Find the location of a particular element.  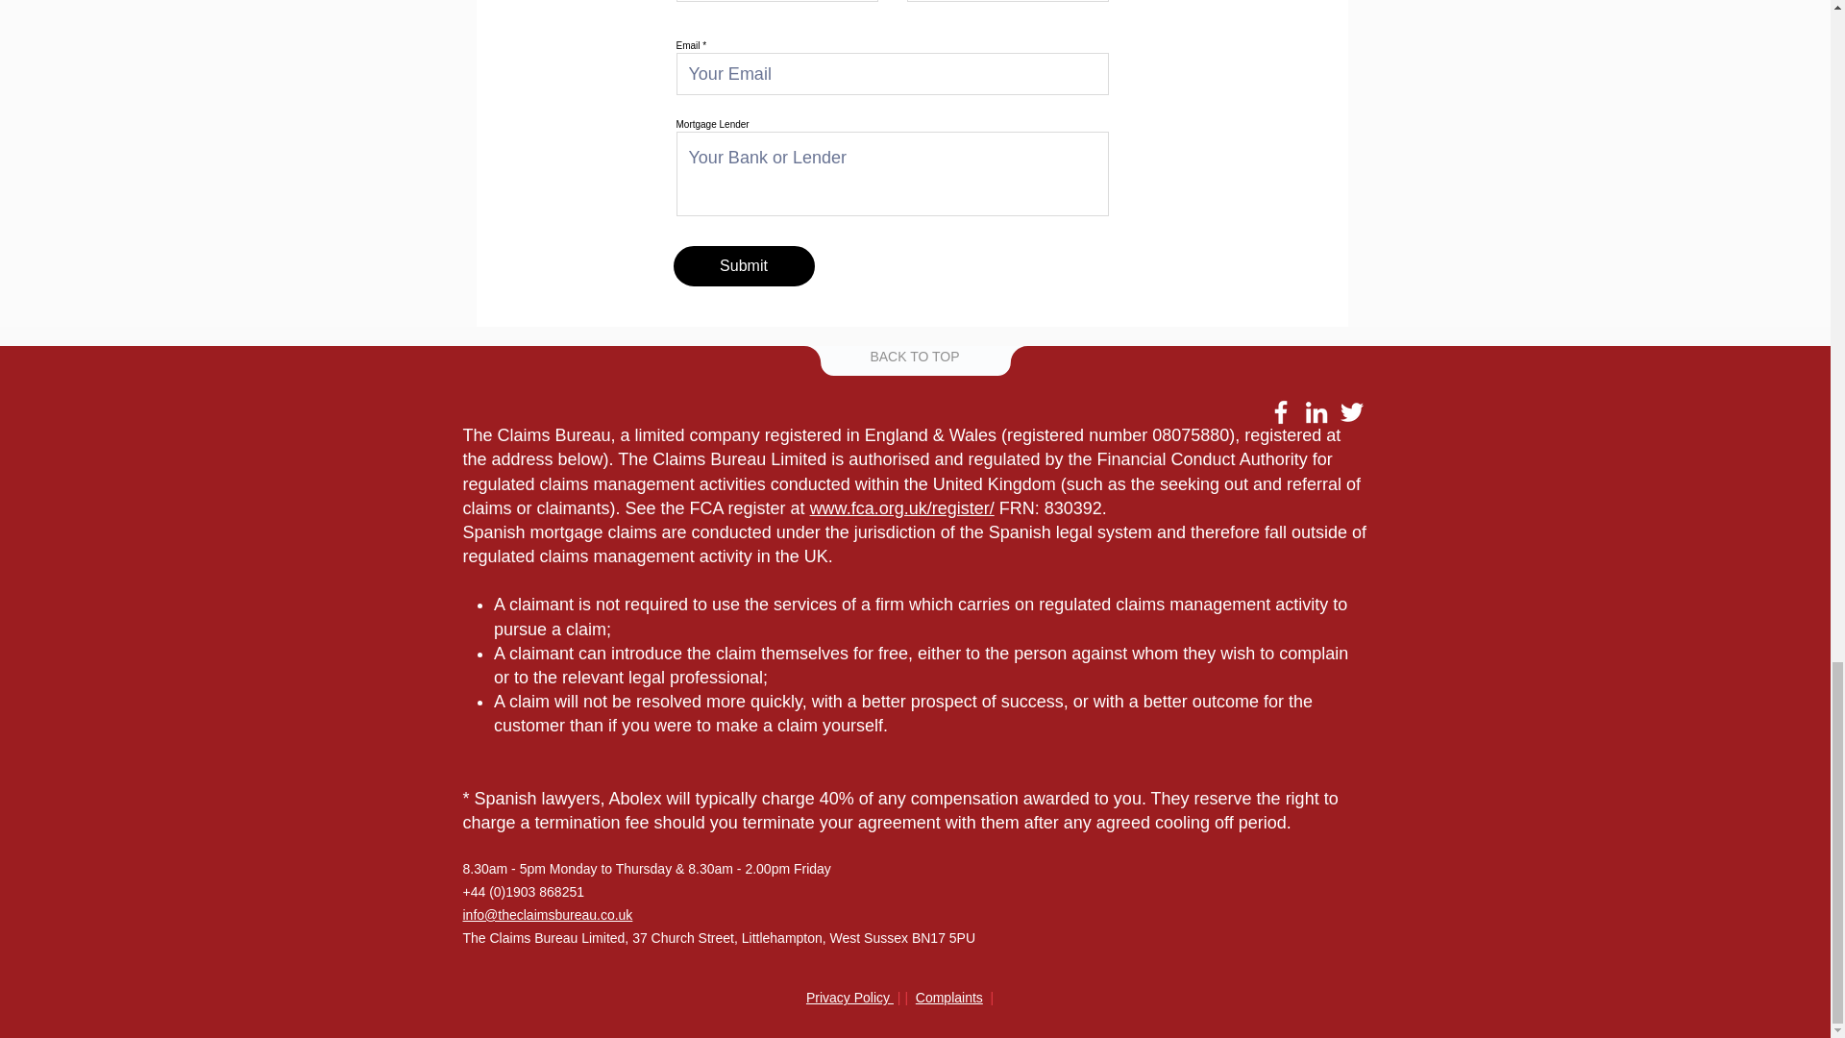

BACK TO TOP is located at coordinates (914, 356).